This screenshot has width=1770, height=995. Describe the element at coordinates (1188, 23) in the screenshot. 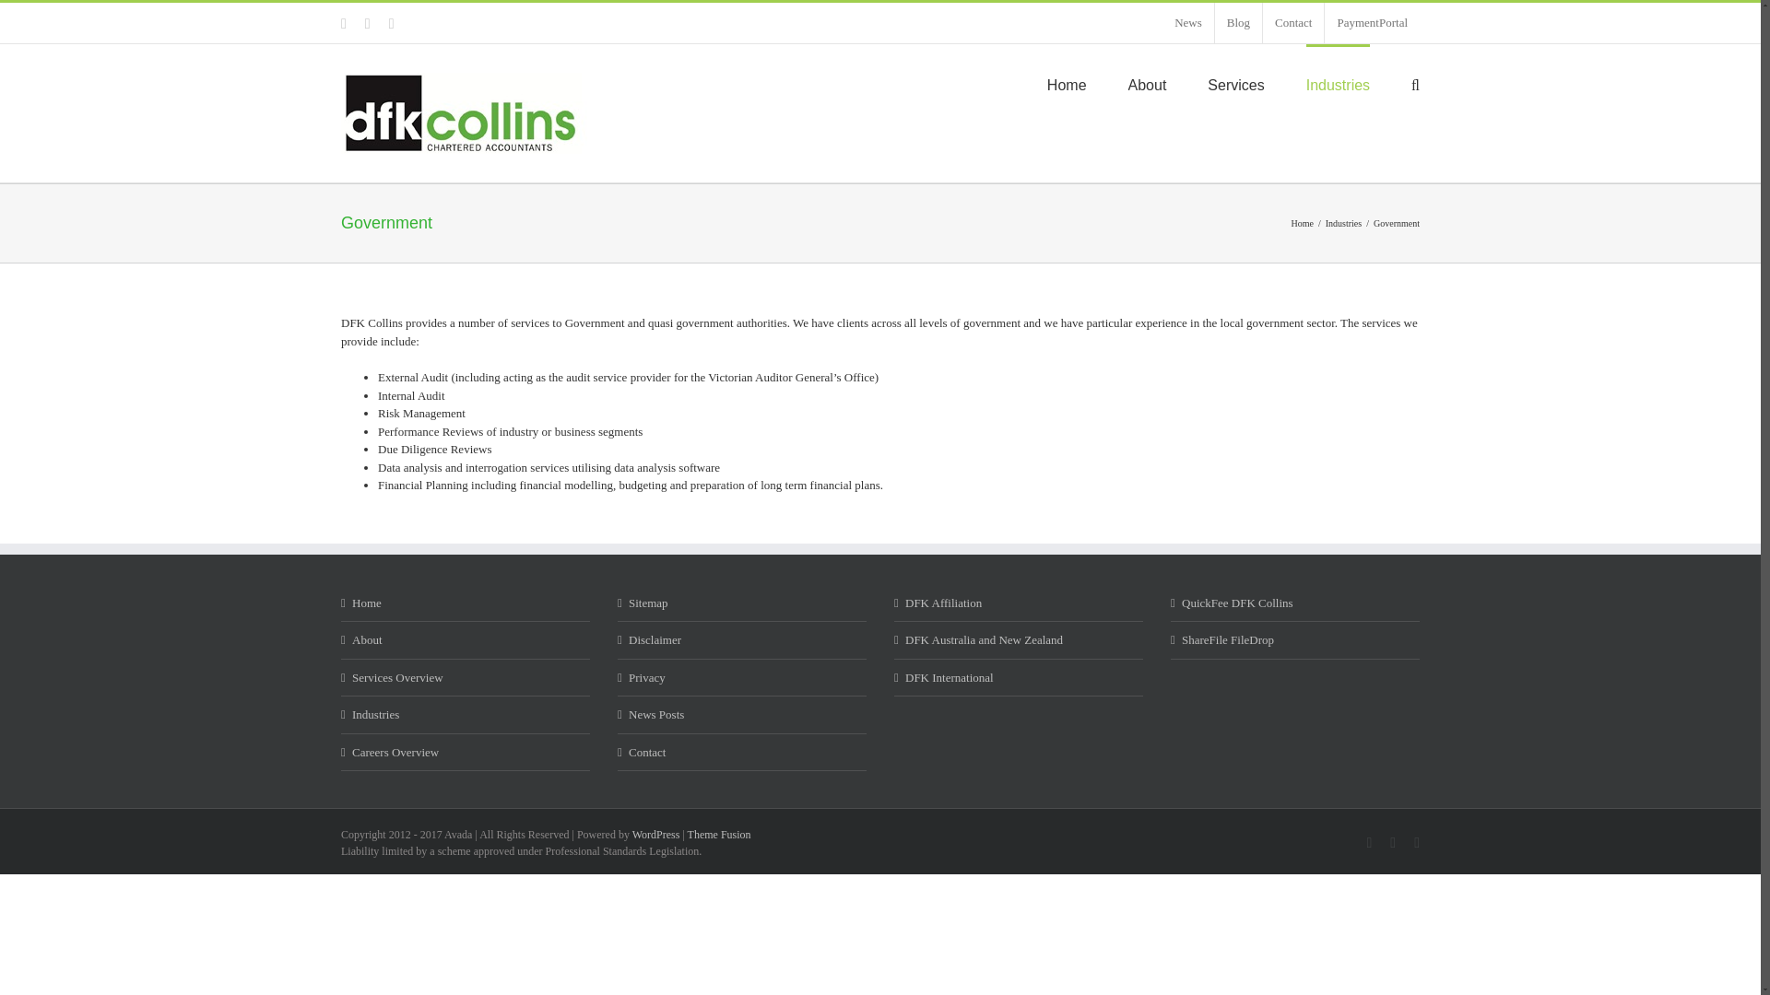

I see `News` at that location.